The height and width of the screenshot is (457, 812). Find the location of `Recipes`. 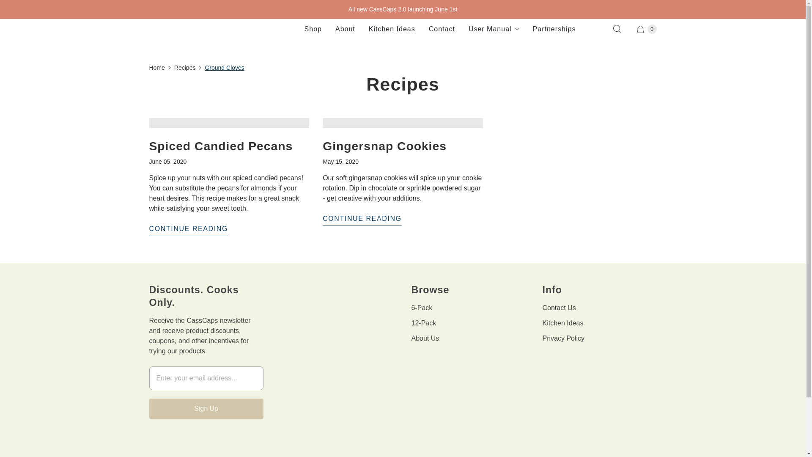

Recipes is located at coordinates (185, 68).